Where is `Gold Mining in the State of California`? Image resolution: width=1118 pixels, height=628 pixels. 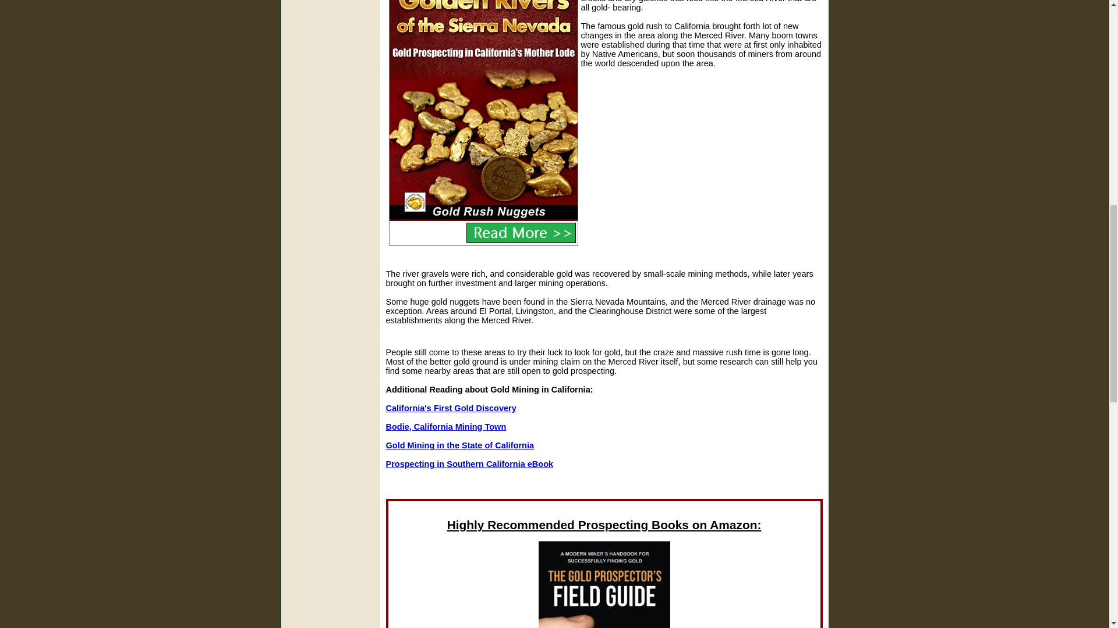 Gold Mining in the State of California is located at coordinates (460, 445).